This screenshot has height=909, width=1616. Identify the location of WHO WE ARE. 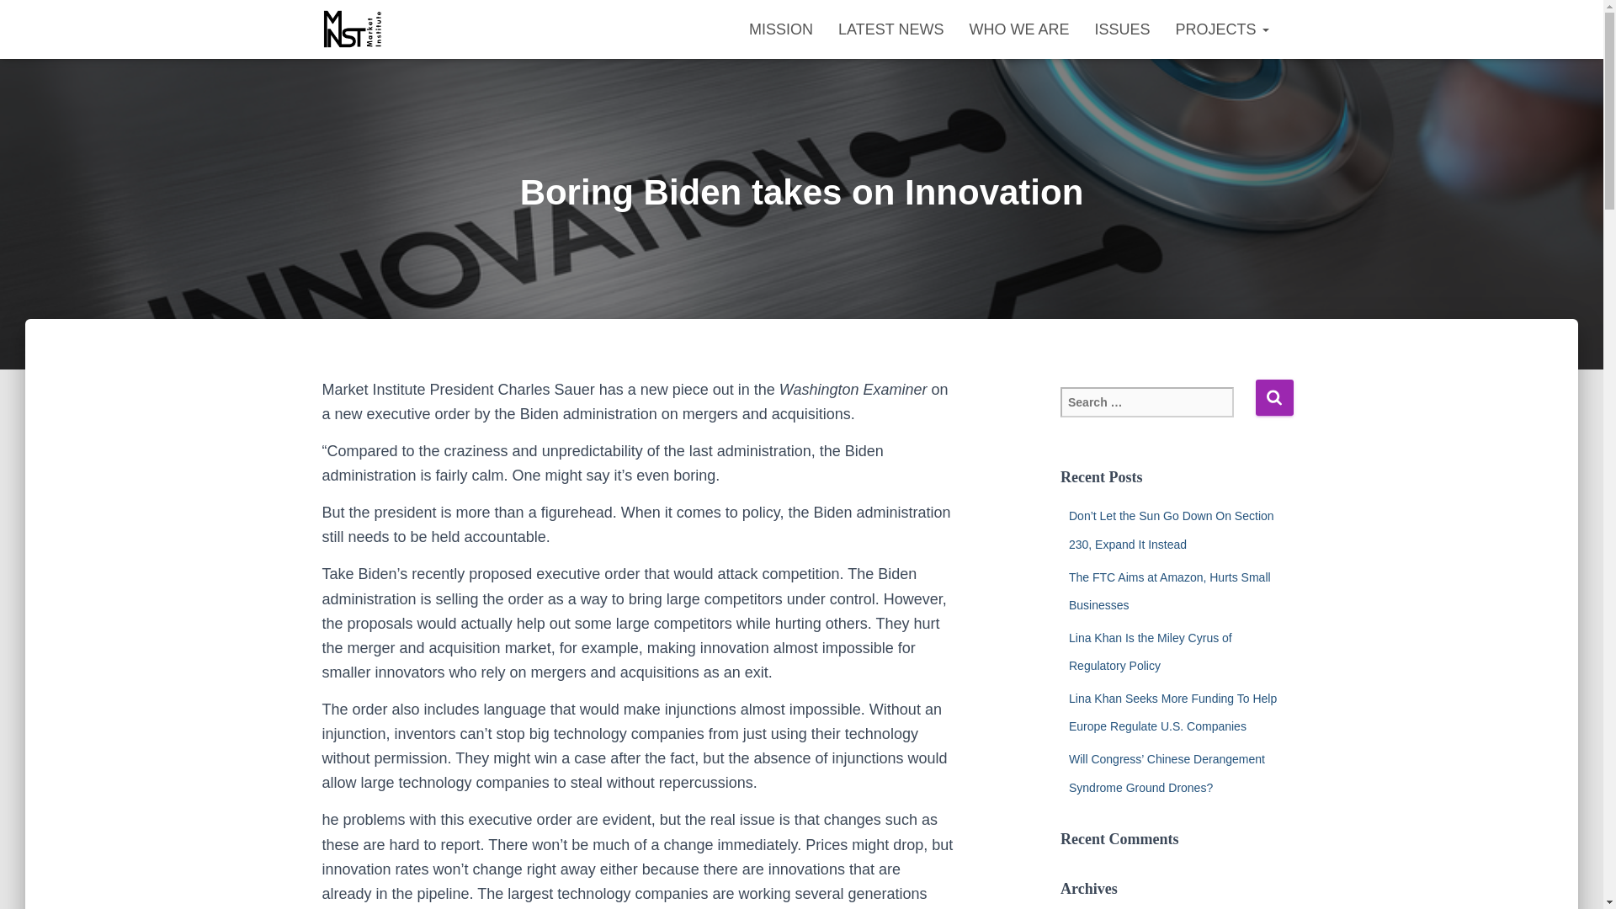
(1018, 29).